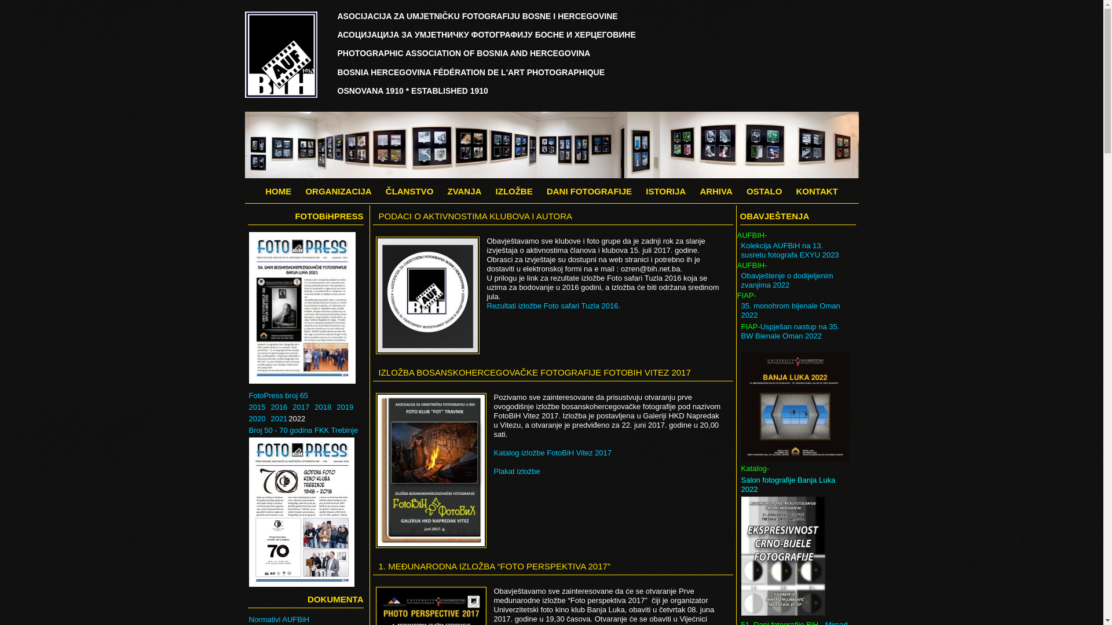  Describe the element at coordinates (796, 485) in the screenshot. I see `Salon fotografije Banja Luka 2022` at that location.